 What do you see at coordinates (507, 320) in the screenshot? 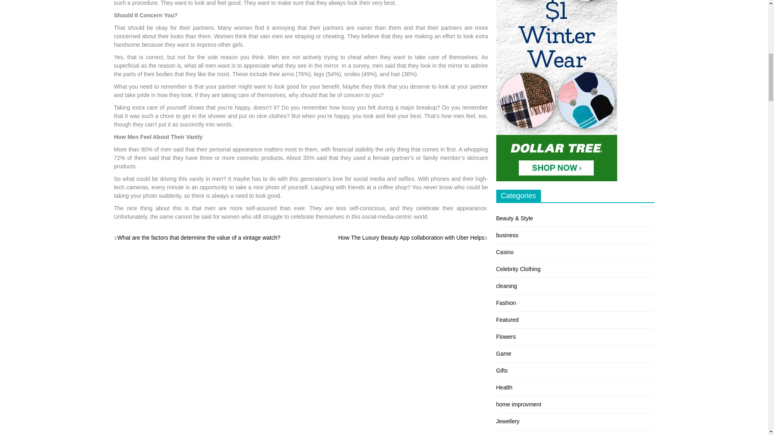
I see `Featured` at bounding box center [507, 320].